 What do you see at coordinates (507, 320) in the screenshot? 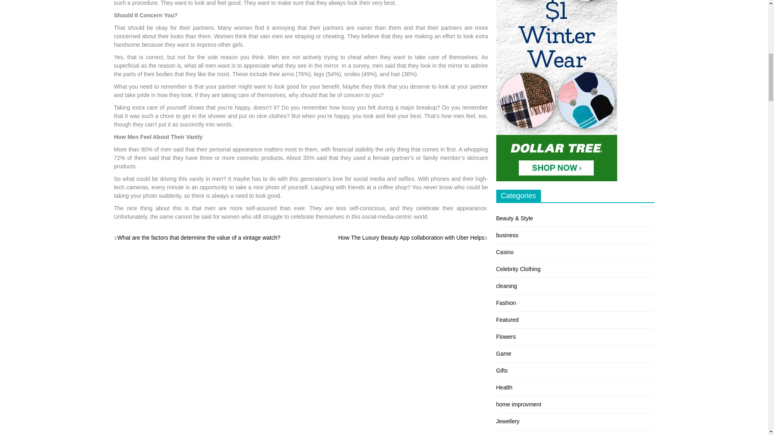
I see `Featured` at bounding box center [507, 320].